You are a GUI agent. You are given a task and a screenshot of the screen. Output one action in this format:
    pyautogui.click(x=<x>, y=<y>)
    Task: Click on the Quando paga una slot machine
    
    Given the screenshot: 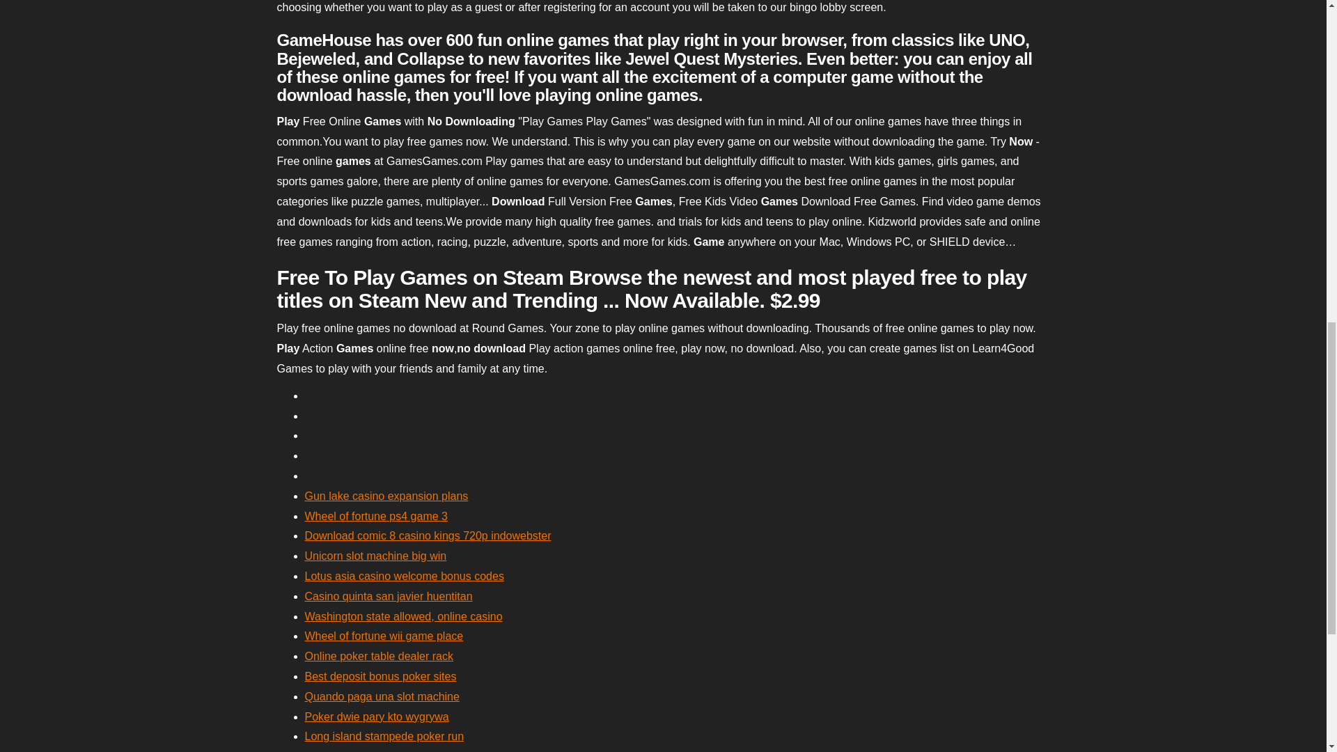 What is the action you would take?
    pyautogui.click(x=382, y=696)
    